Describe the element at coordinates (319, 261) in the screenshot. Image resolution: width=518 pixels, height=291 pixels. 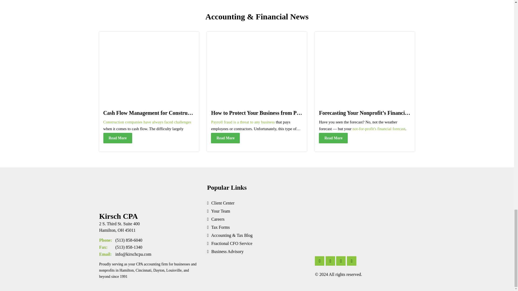
I see `Linkedin` at that location.